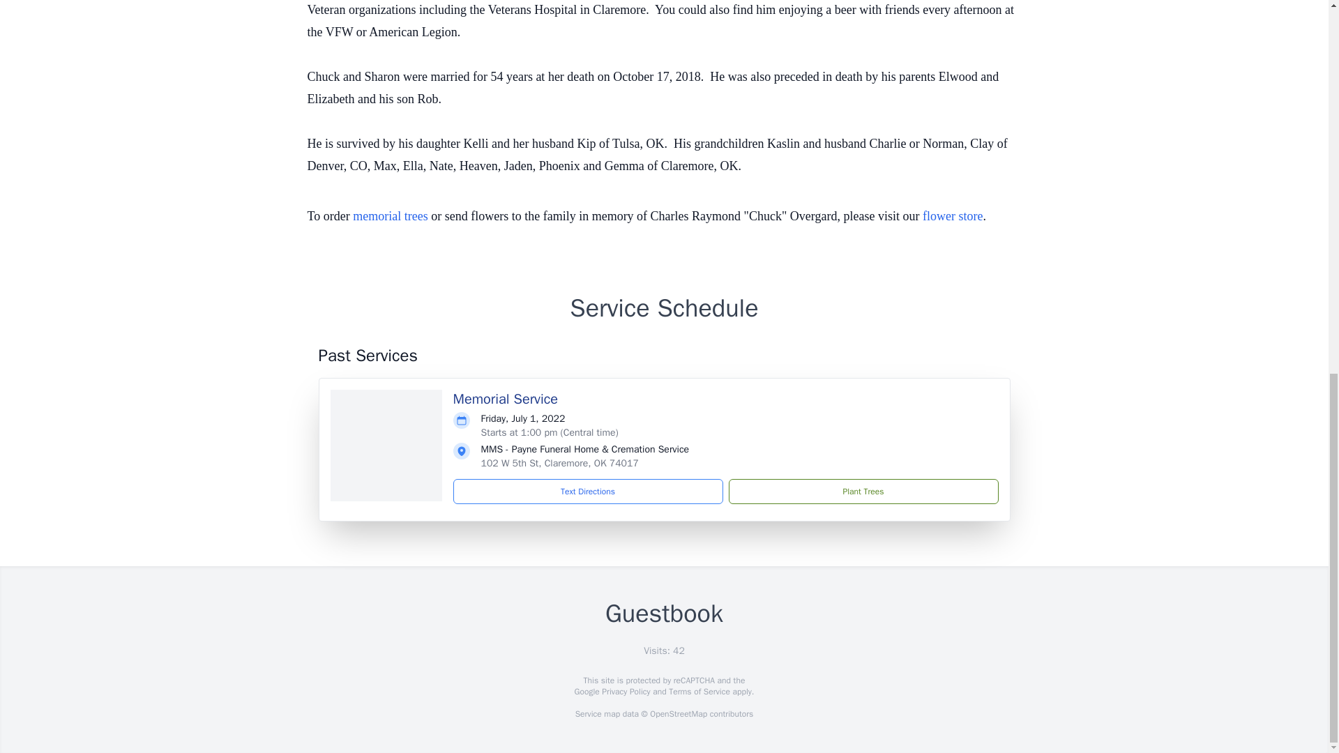 Image resolution: width=1339 pixels, height=753 pixels. Describe the element at coordinates (699, 692) in the screenshot. I see `Terms of Service` at that location.